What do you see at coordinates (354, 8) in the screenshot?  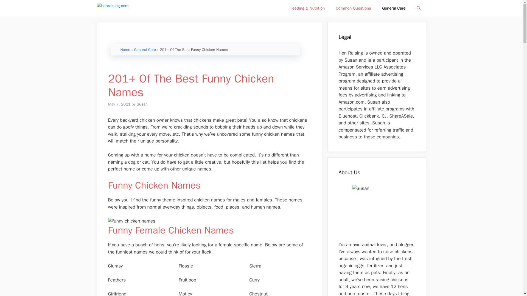 I see `Common Questions` at bounding box center [354, 8].